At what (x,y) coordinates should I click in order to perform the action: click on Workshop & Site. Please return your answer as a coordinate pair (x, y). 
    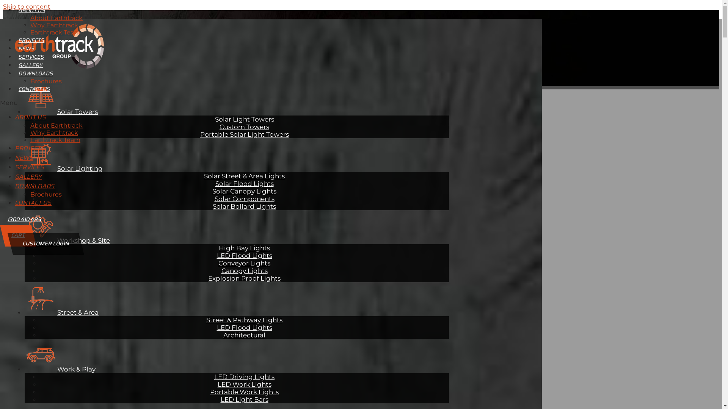
    Looking at the image, I should click on (67, 240).